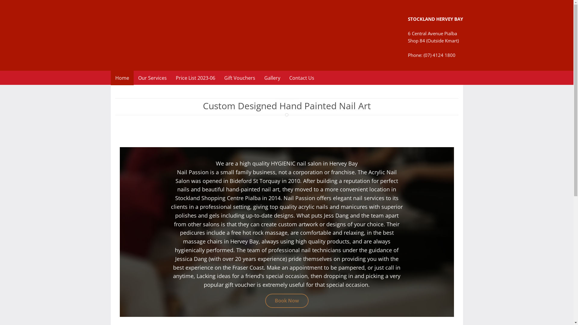  I want to click on Our Services, so click(152, 78).